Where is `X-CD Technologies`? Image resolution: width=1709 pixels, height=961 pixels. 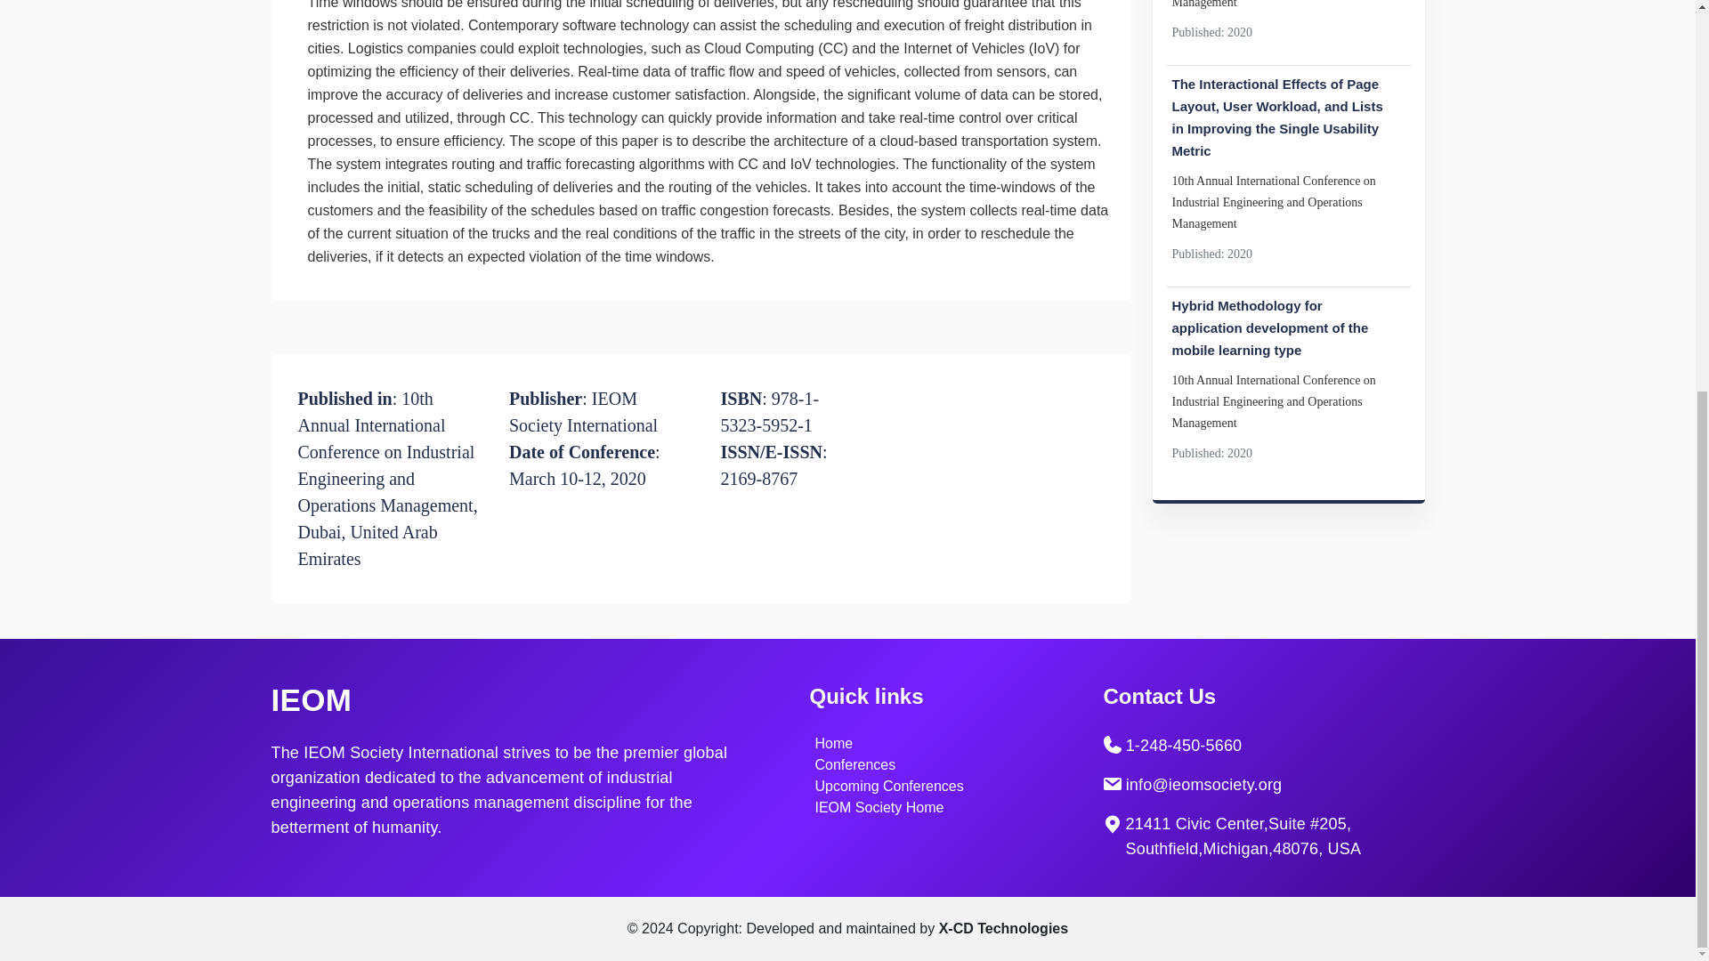 X-CD Technologies is located at coordinates (1004, 927).